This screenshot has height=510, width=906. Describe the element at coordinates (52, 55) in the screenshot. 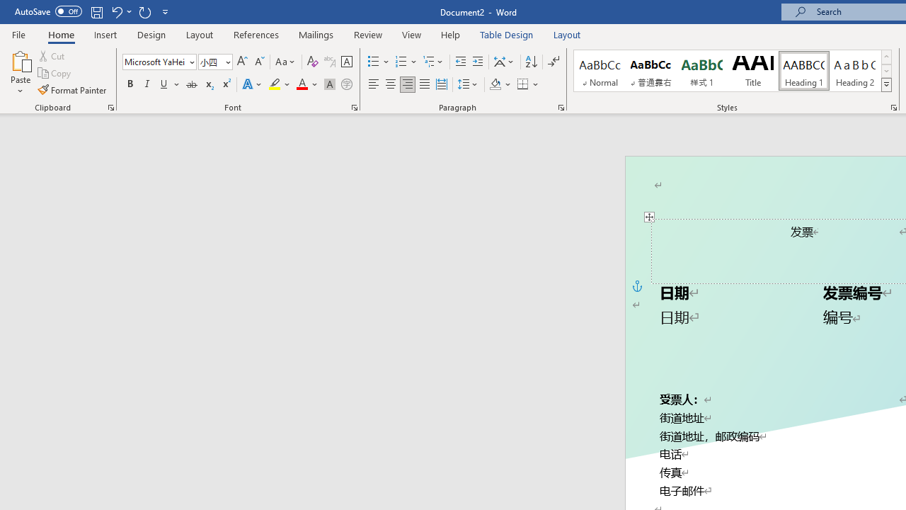

I see `Cut` at that location.